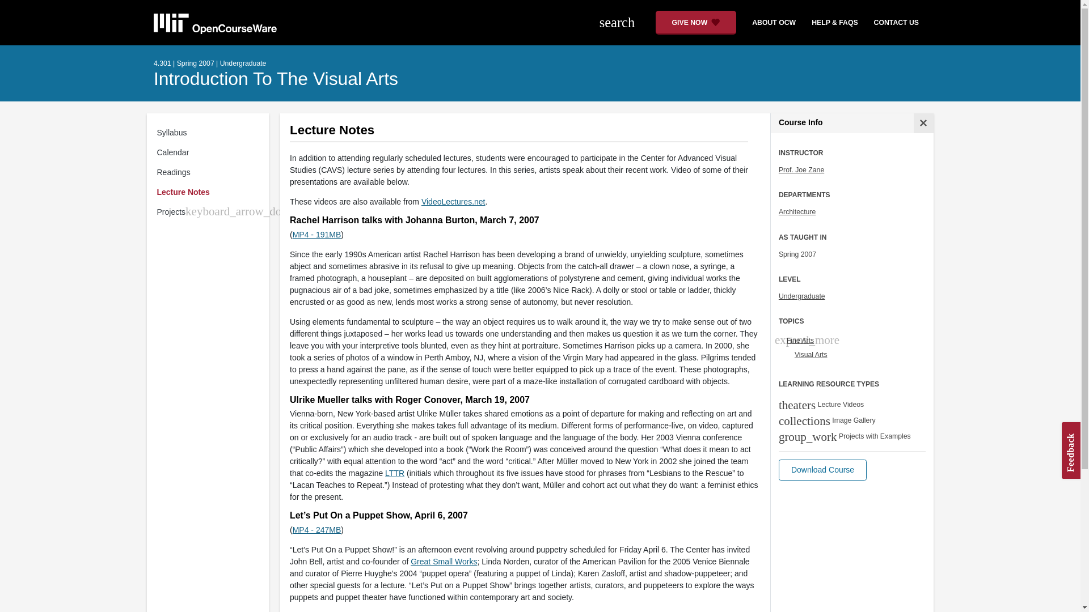  What do you see at coordinates (696, 23) in the screenshot?
I see `GIVE NOW` at bounding box center [696, 23].